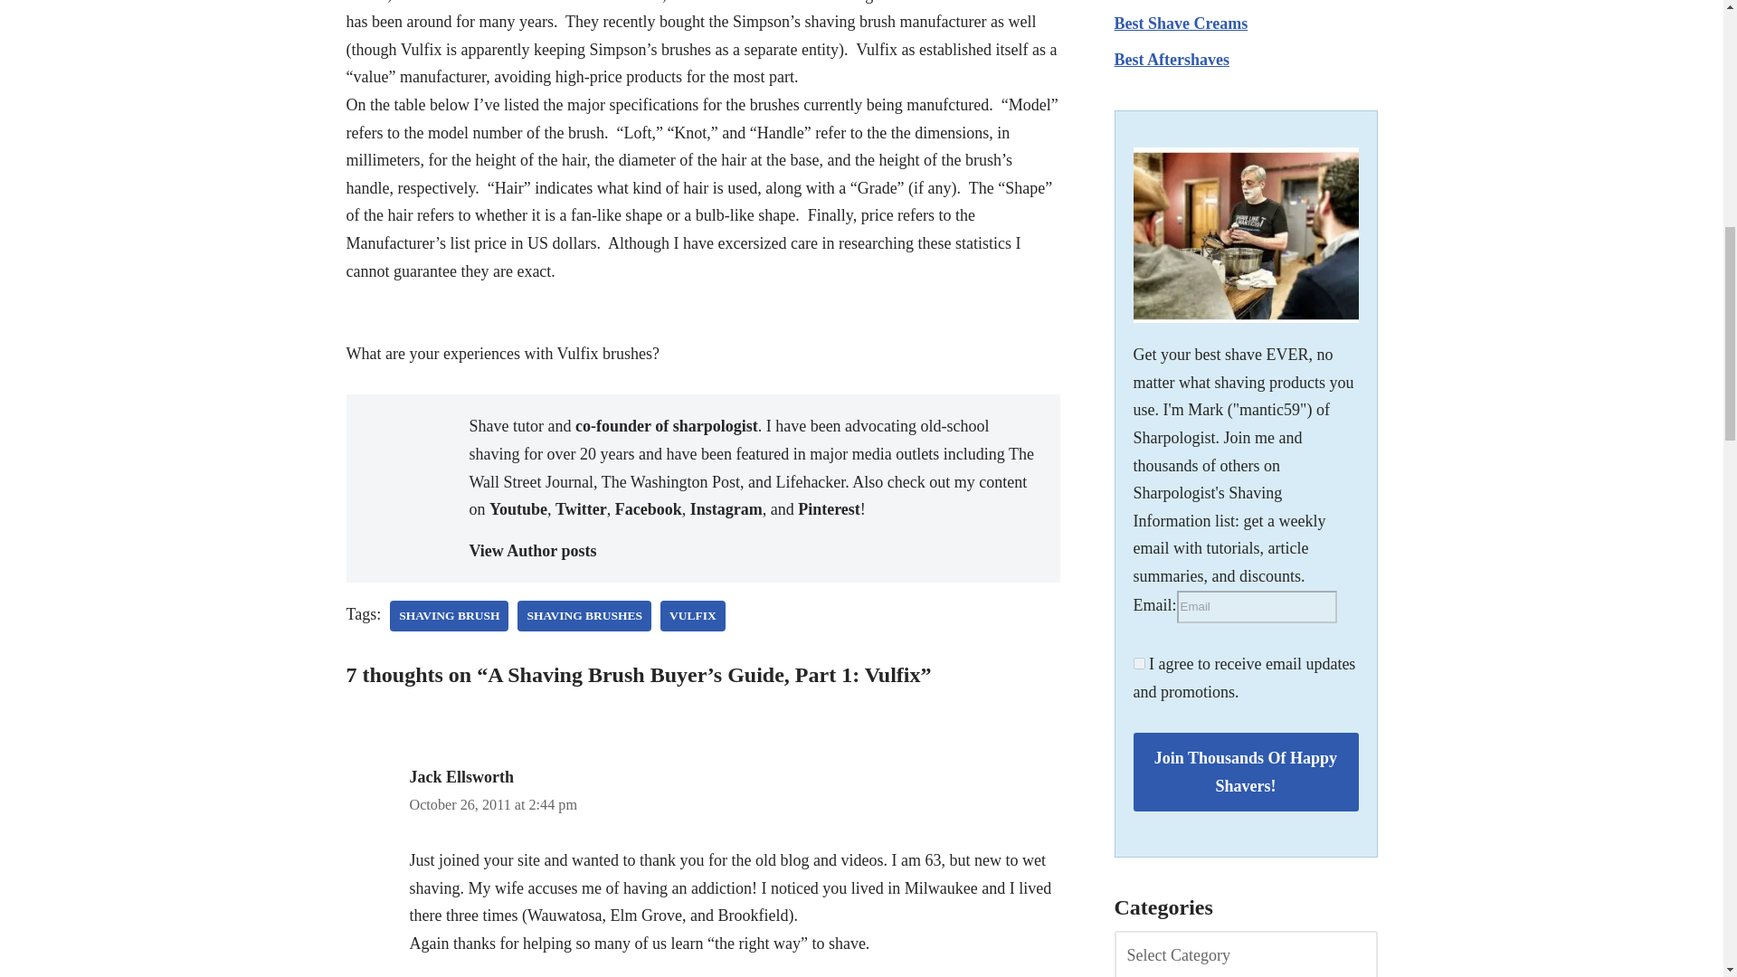  Describe the element at coordinates (693, 615) in the screenshot. I see `VULFIX` at that location.